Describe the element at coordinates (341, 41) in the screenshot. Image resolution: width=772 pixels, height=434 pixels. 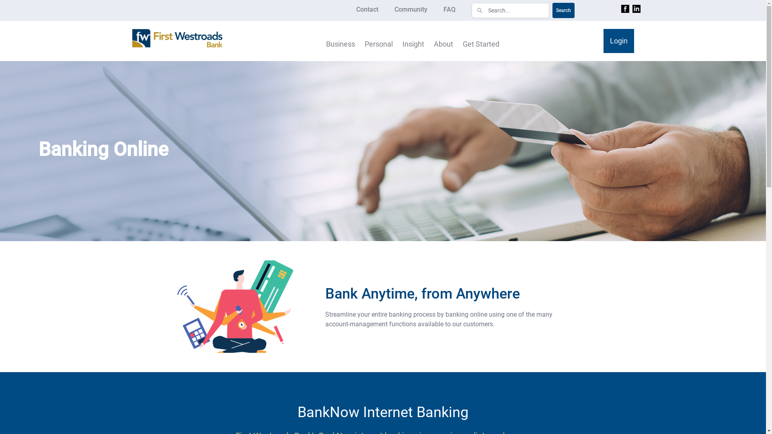
I see `Business` at that location.